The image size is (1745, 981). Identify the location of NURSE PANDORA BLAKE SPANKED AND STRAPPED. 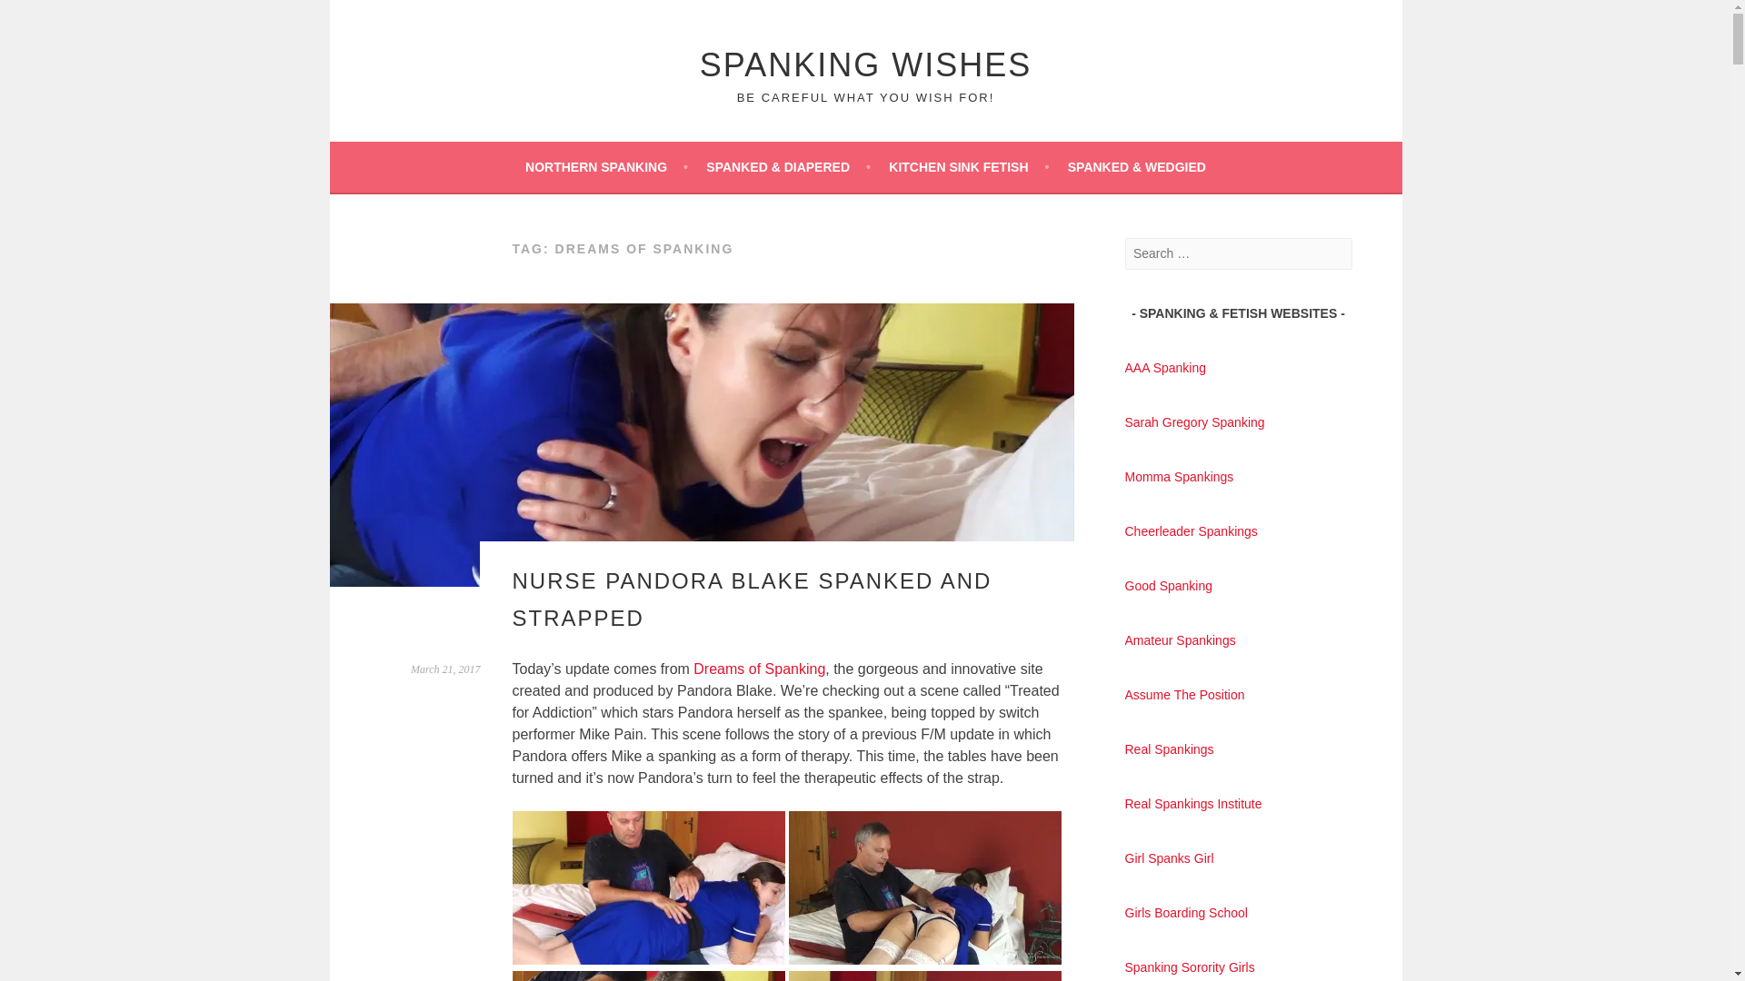
(753, 599).